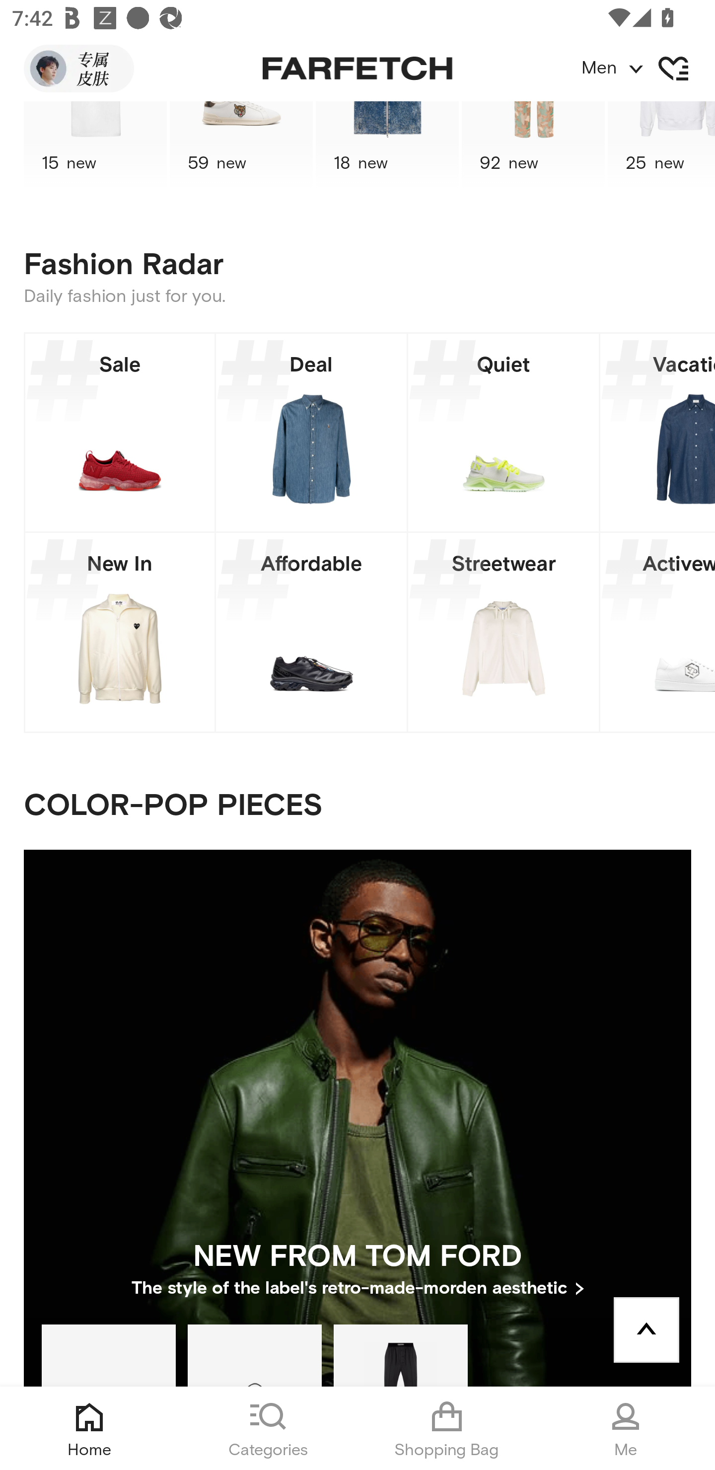 This screenshot has height=1470, width=715. Describe the element at coordinates (533, 147) in the screenshot. I see `92  new` at that location.